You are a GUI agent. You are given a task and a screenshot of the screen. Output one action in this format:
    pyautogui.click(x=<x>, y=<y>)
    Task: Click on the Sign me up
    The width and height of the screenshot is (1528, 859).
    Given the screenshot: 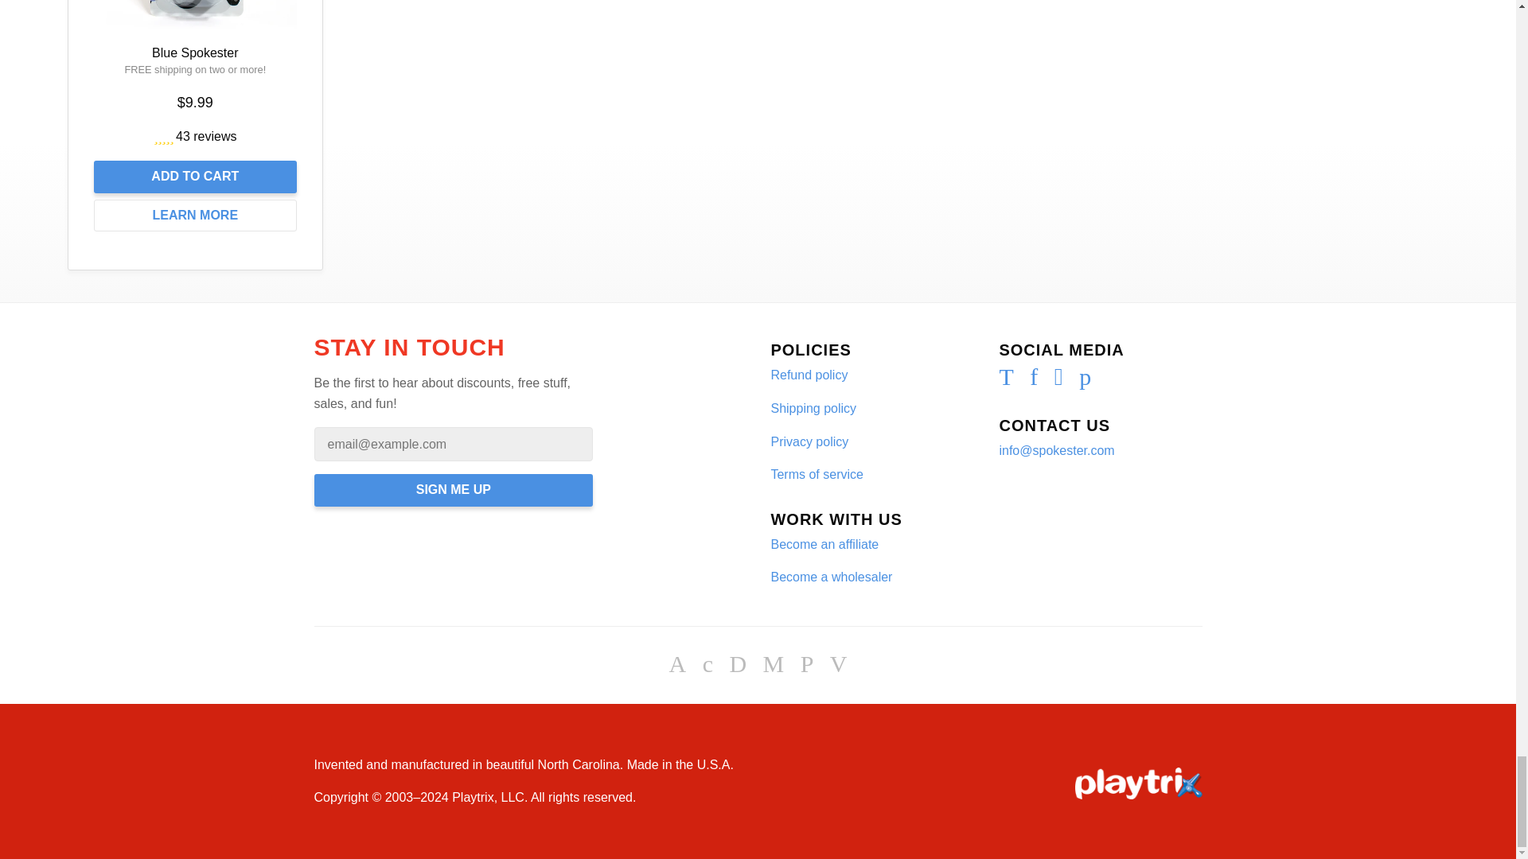 What is the action you would take?
    pyautogui.click(x=452, y=490)
    